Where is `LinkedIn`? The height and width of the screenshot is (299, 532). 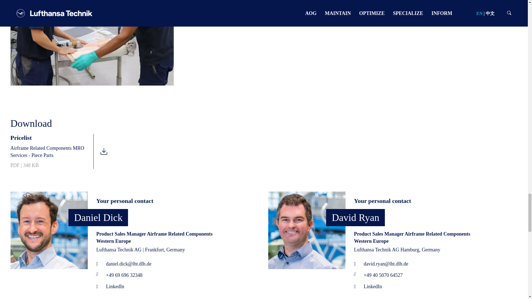
LinkedIn is located at coordinates (110, 286).